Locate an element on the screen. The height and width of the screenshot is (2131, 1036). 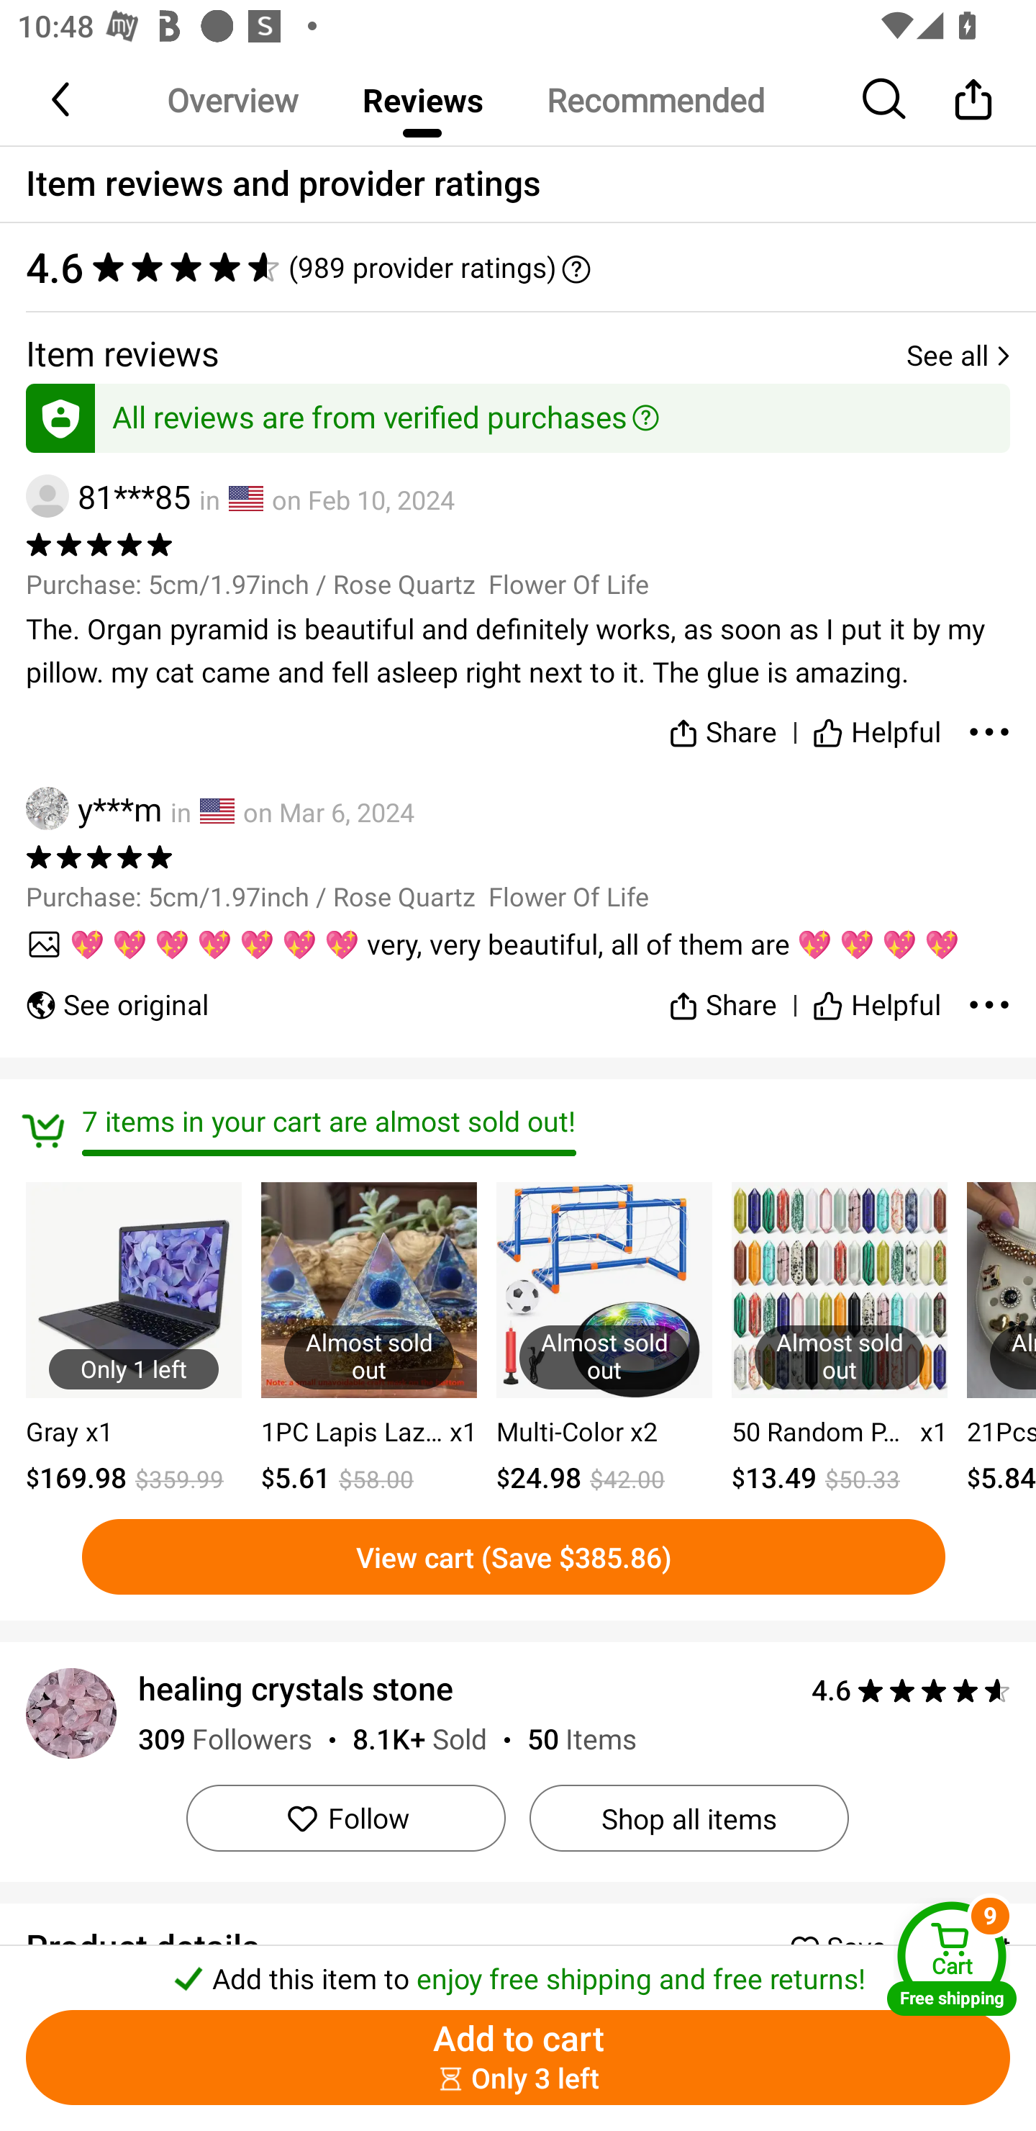
  See original is located at coordinates (117, 995).